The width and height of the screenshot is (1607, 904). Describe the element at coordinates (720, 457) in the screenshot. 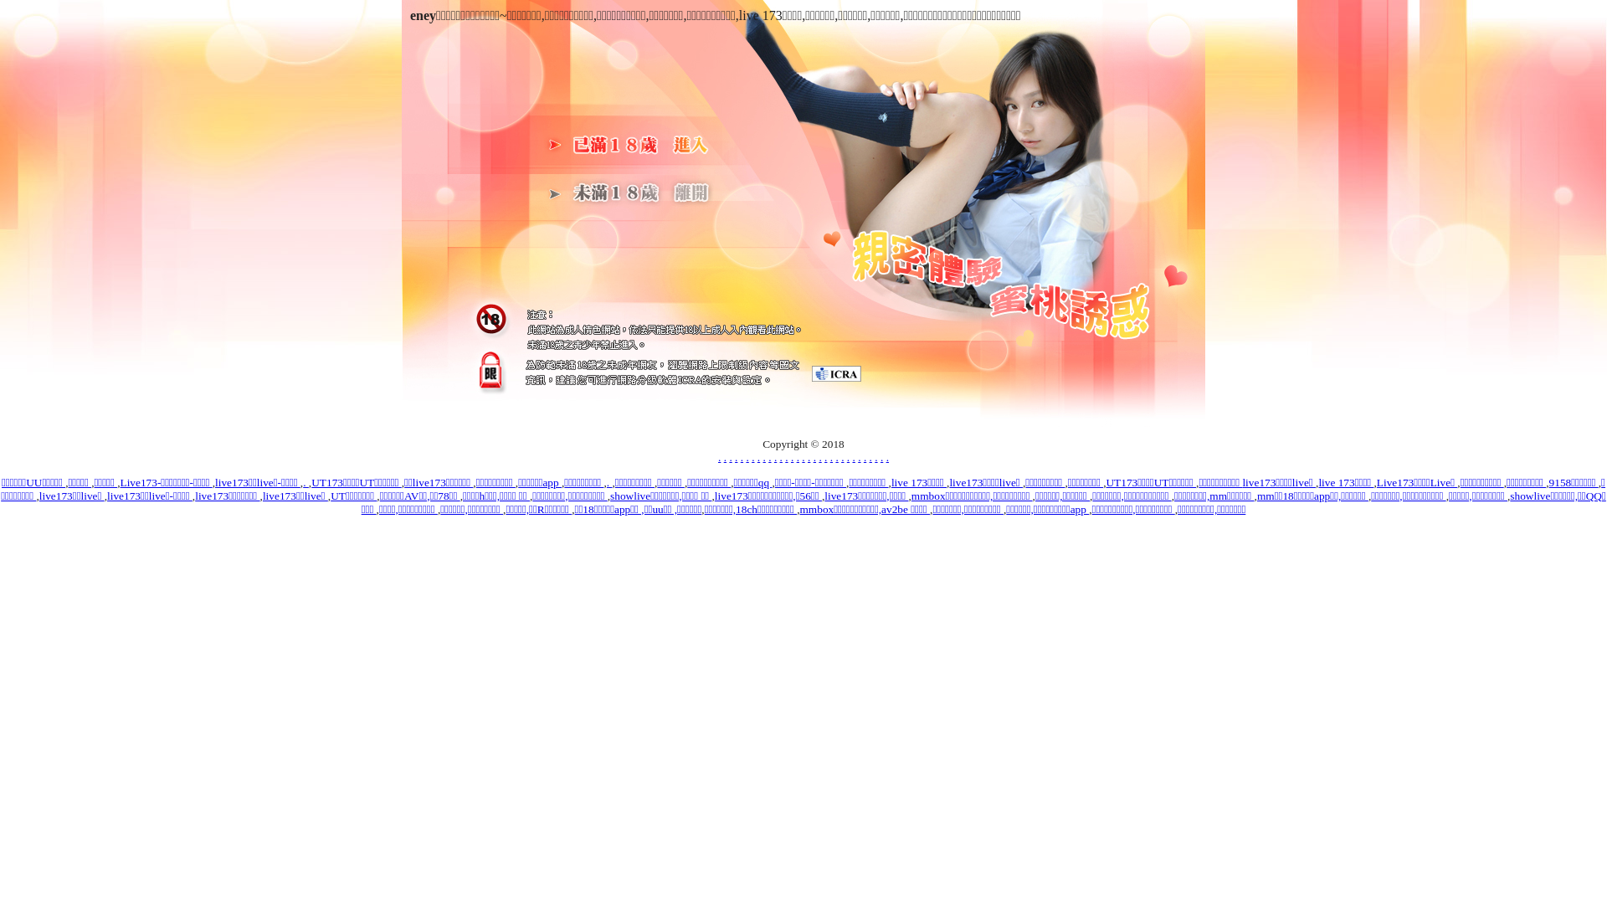

I see `.` at that location.